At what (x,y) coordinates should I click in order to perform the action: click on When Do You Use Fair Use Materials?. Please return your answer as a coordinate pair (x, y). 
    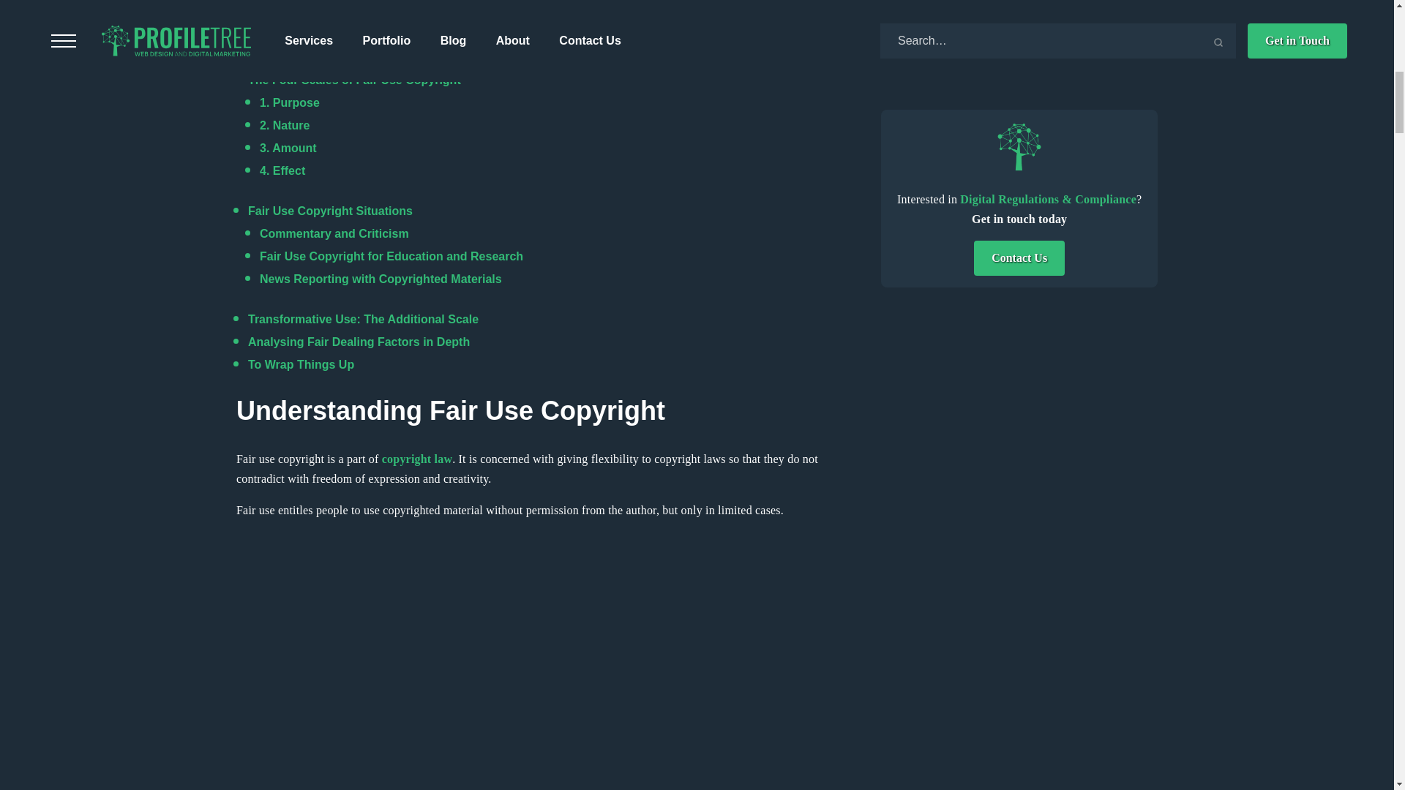
    Looking at the image, I should click on (353, 57).